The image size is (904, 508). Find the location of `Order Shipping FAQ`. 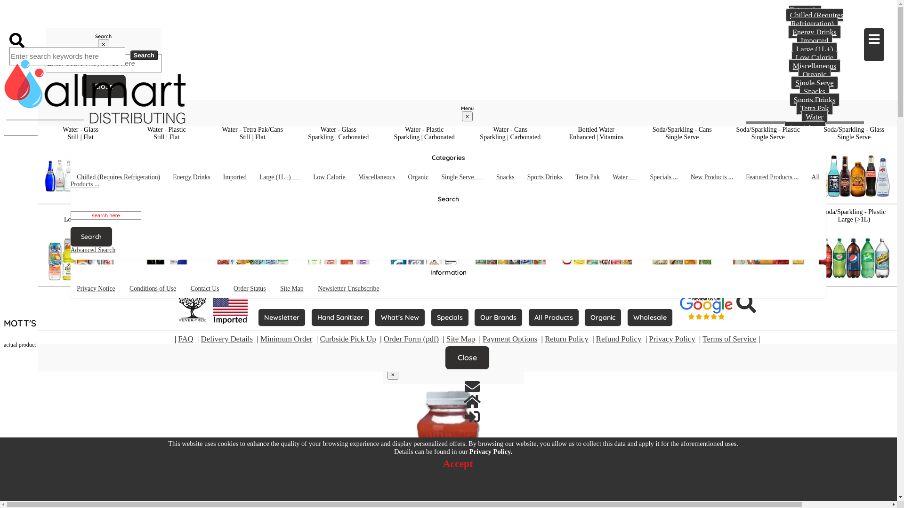

Order Shipping FAQ is located at coordinates (805, 234).